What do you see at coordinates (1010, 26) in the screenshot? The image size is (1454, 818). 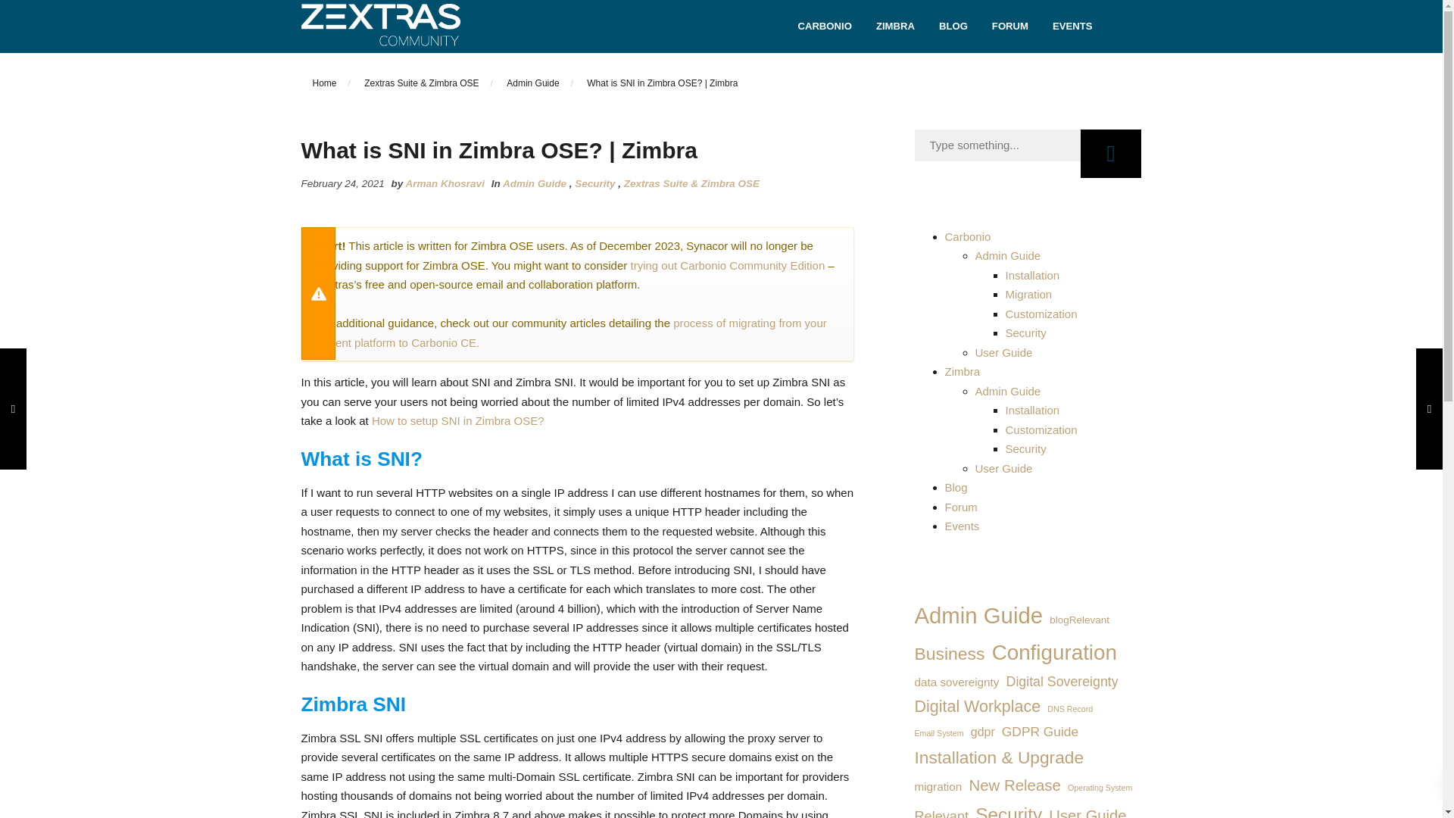 I see `FORUM` at bounding box center [1010, 26].